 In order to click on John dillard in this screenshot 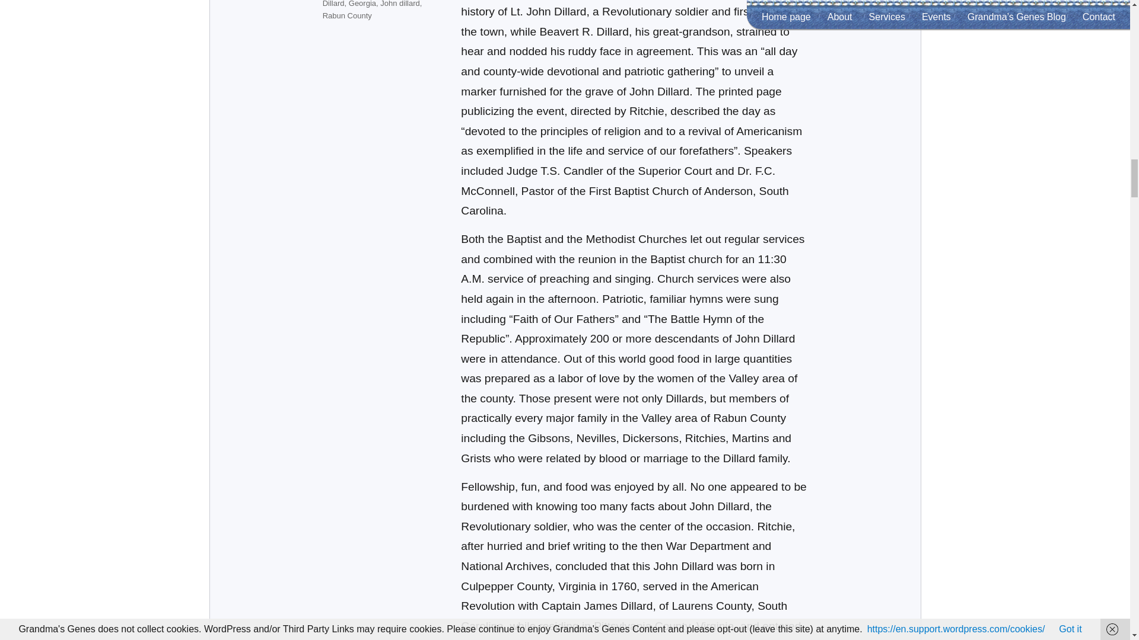, I will do `click(400, 4)`.